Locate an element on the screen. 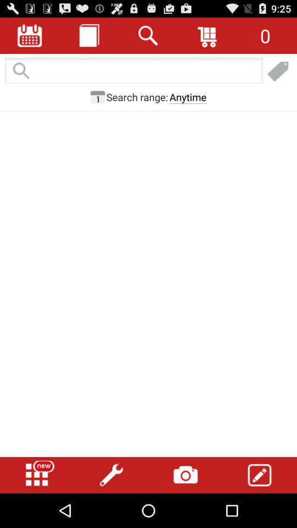 The image size is (297, 528). open menu options is located at coordinates (37, 475).